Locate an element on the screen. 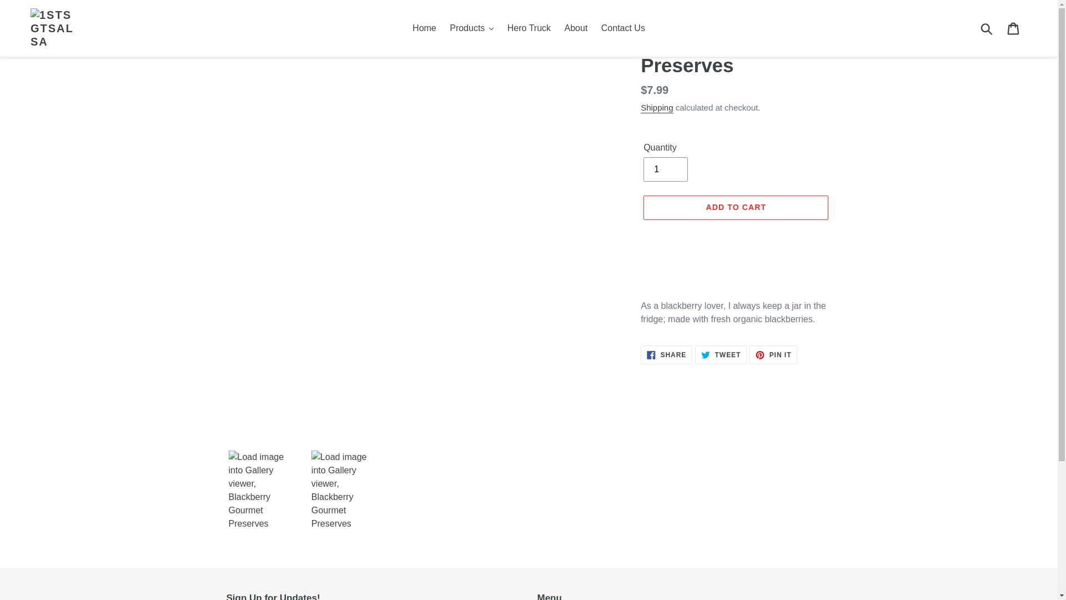 This screenshot has width=1066, height=600. PIN IT
PIN ON PINTEREST is located at coordinates (773, 355).